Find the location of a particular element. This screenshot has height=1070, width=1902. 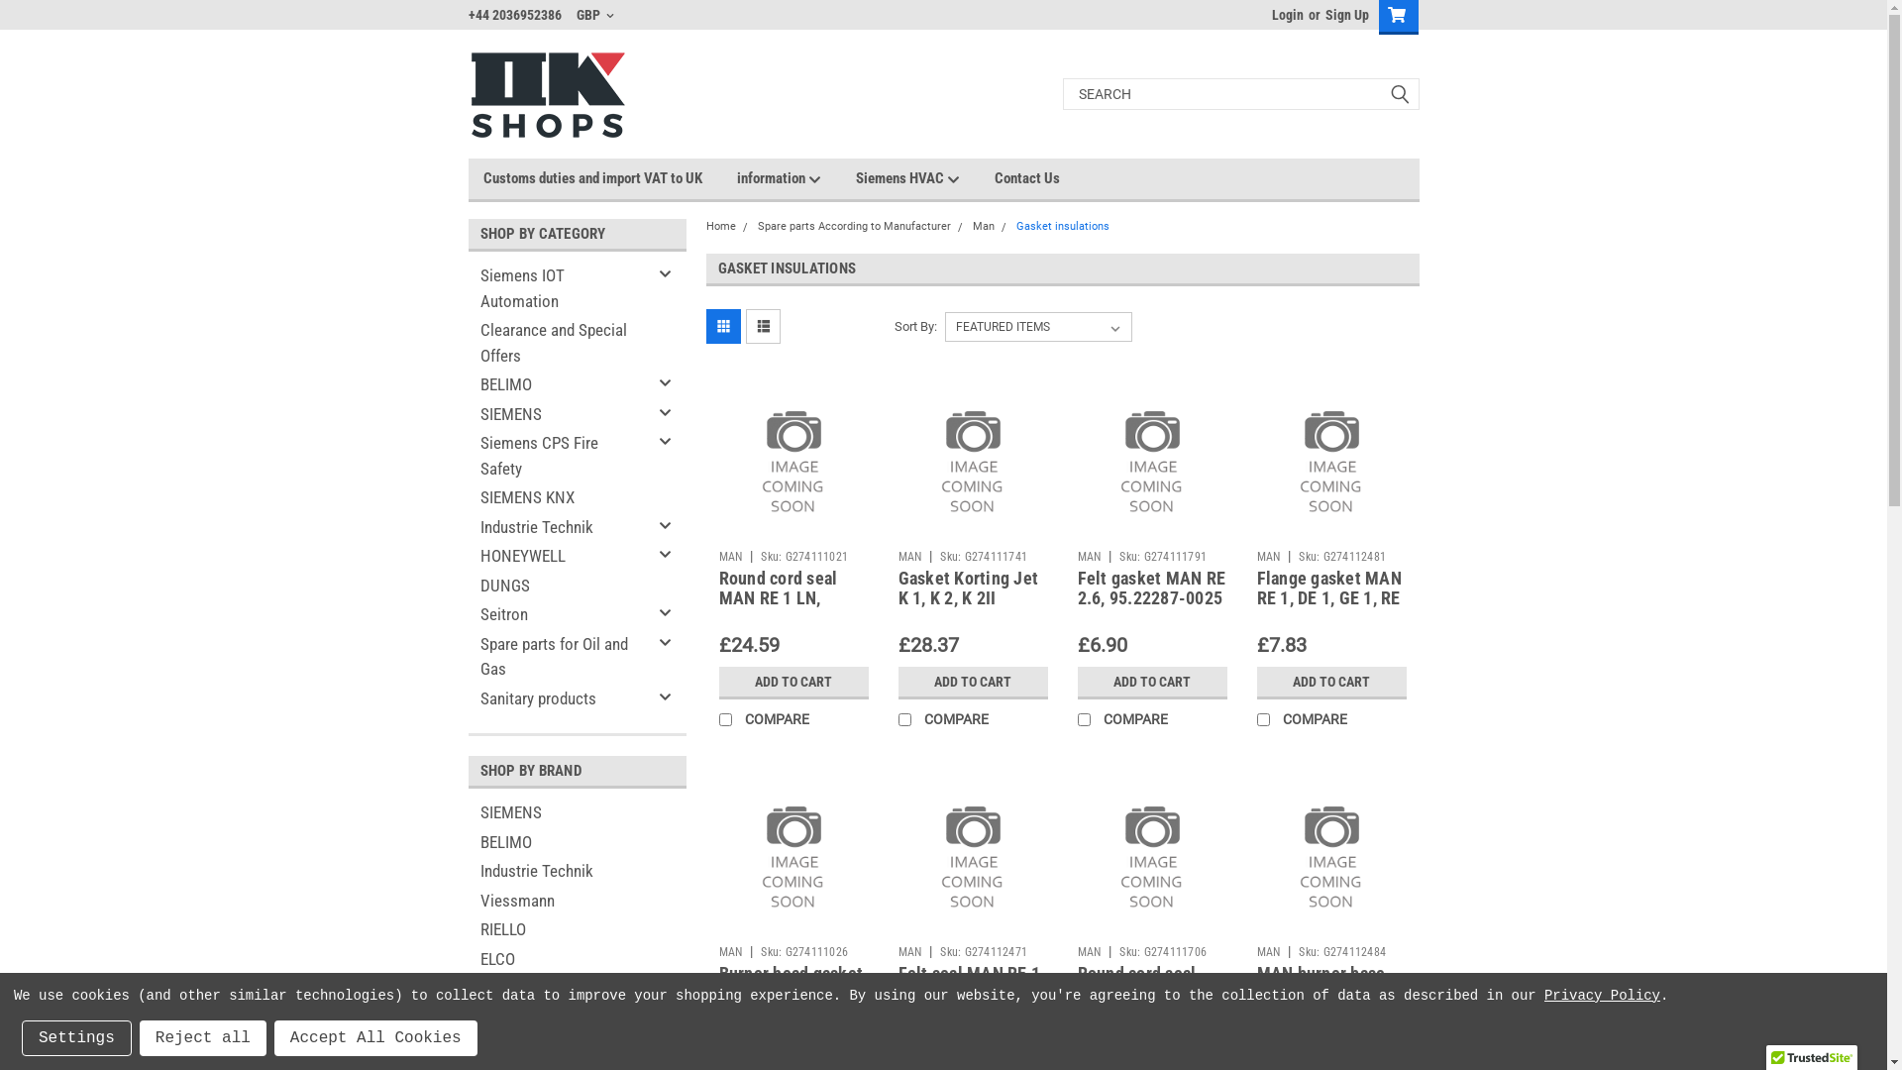

Sku: G274112484 is located at coordinates (1342, 952).